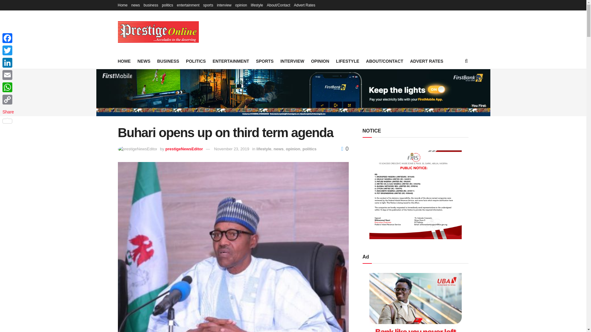 The height and width of the screenshot is (332, 591). I want to click on politics, so click(167, 5).